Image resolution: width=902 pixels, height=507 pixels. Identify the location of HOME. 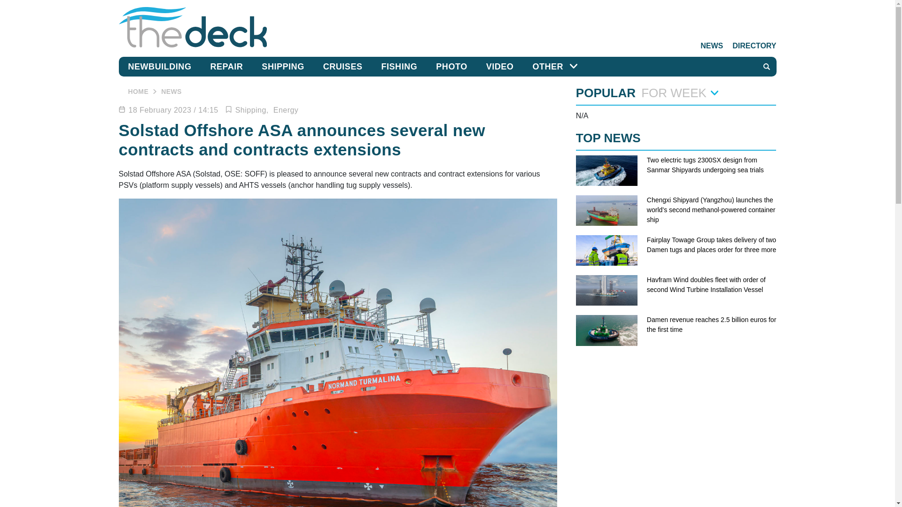
(138, 91).